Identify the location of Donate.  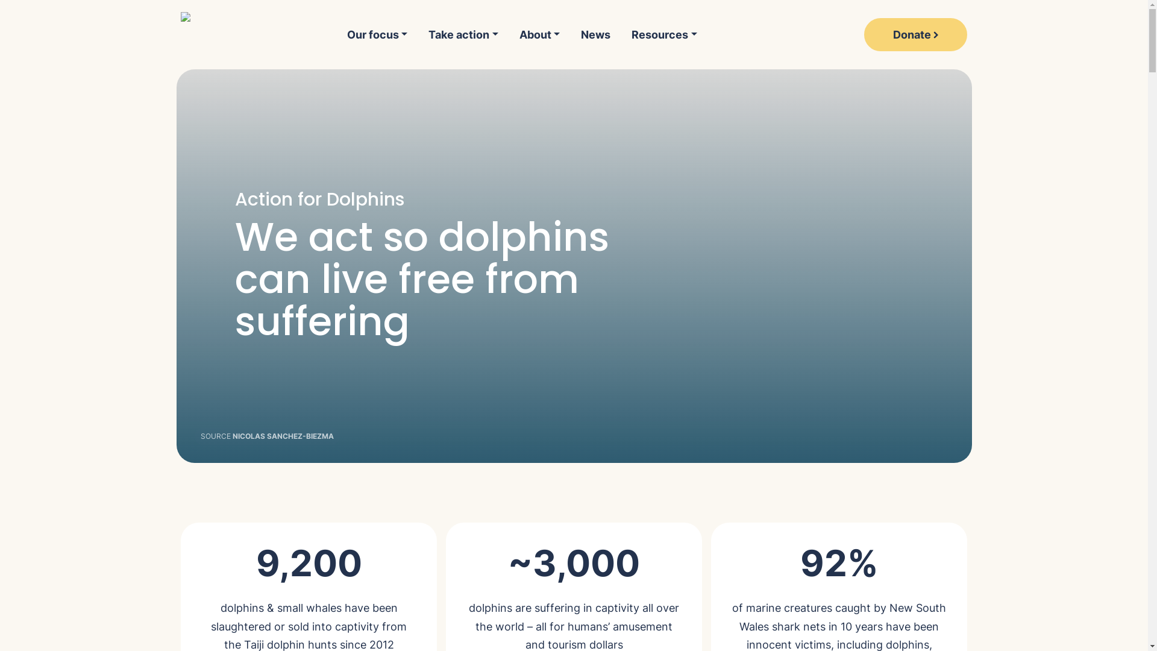
(916, 35).